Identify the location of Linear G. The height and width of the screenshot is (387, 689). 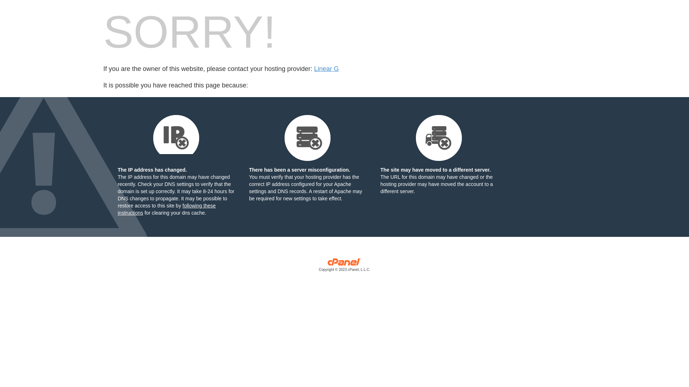
(327, 69).